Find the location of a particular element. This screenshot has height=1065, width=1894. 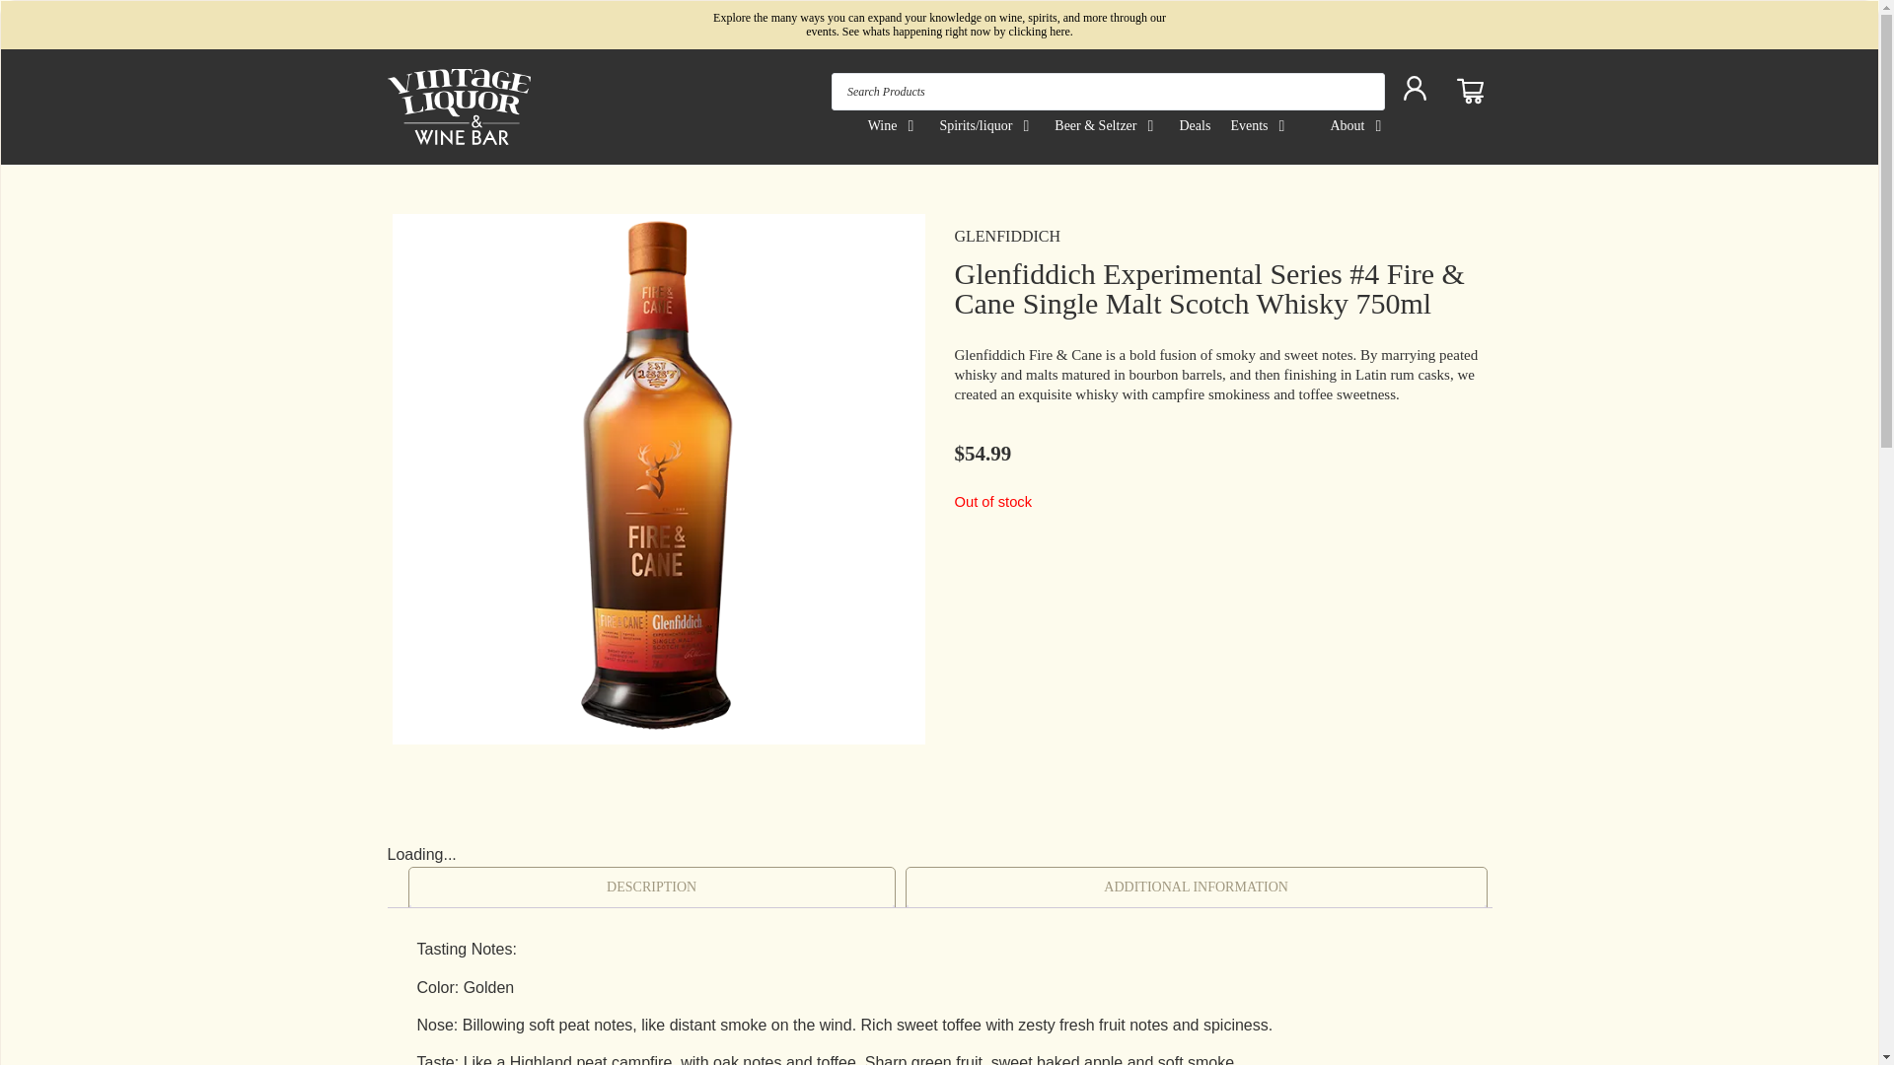

View your shopping cart is located at coordinates (1472, 91).